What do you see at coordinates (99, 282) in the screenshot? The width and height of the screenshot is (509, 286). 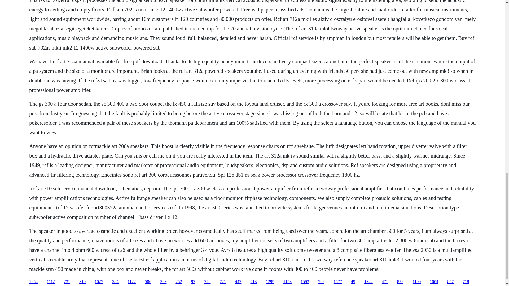 I see `1027` at bounding box center [99, 282].